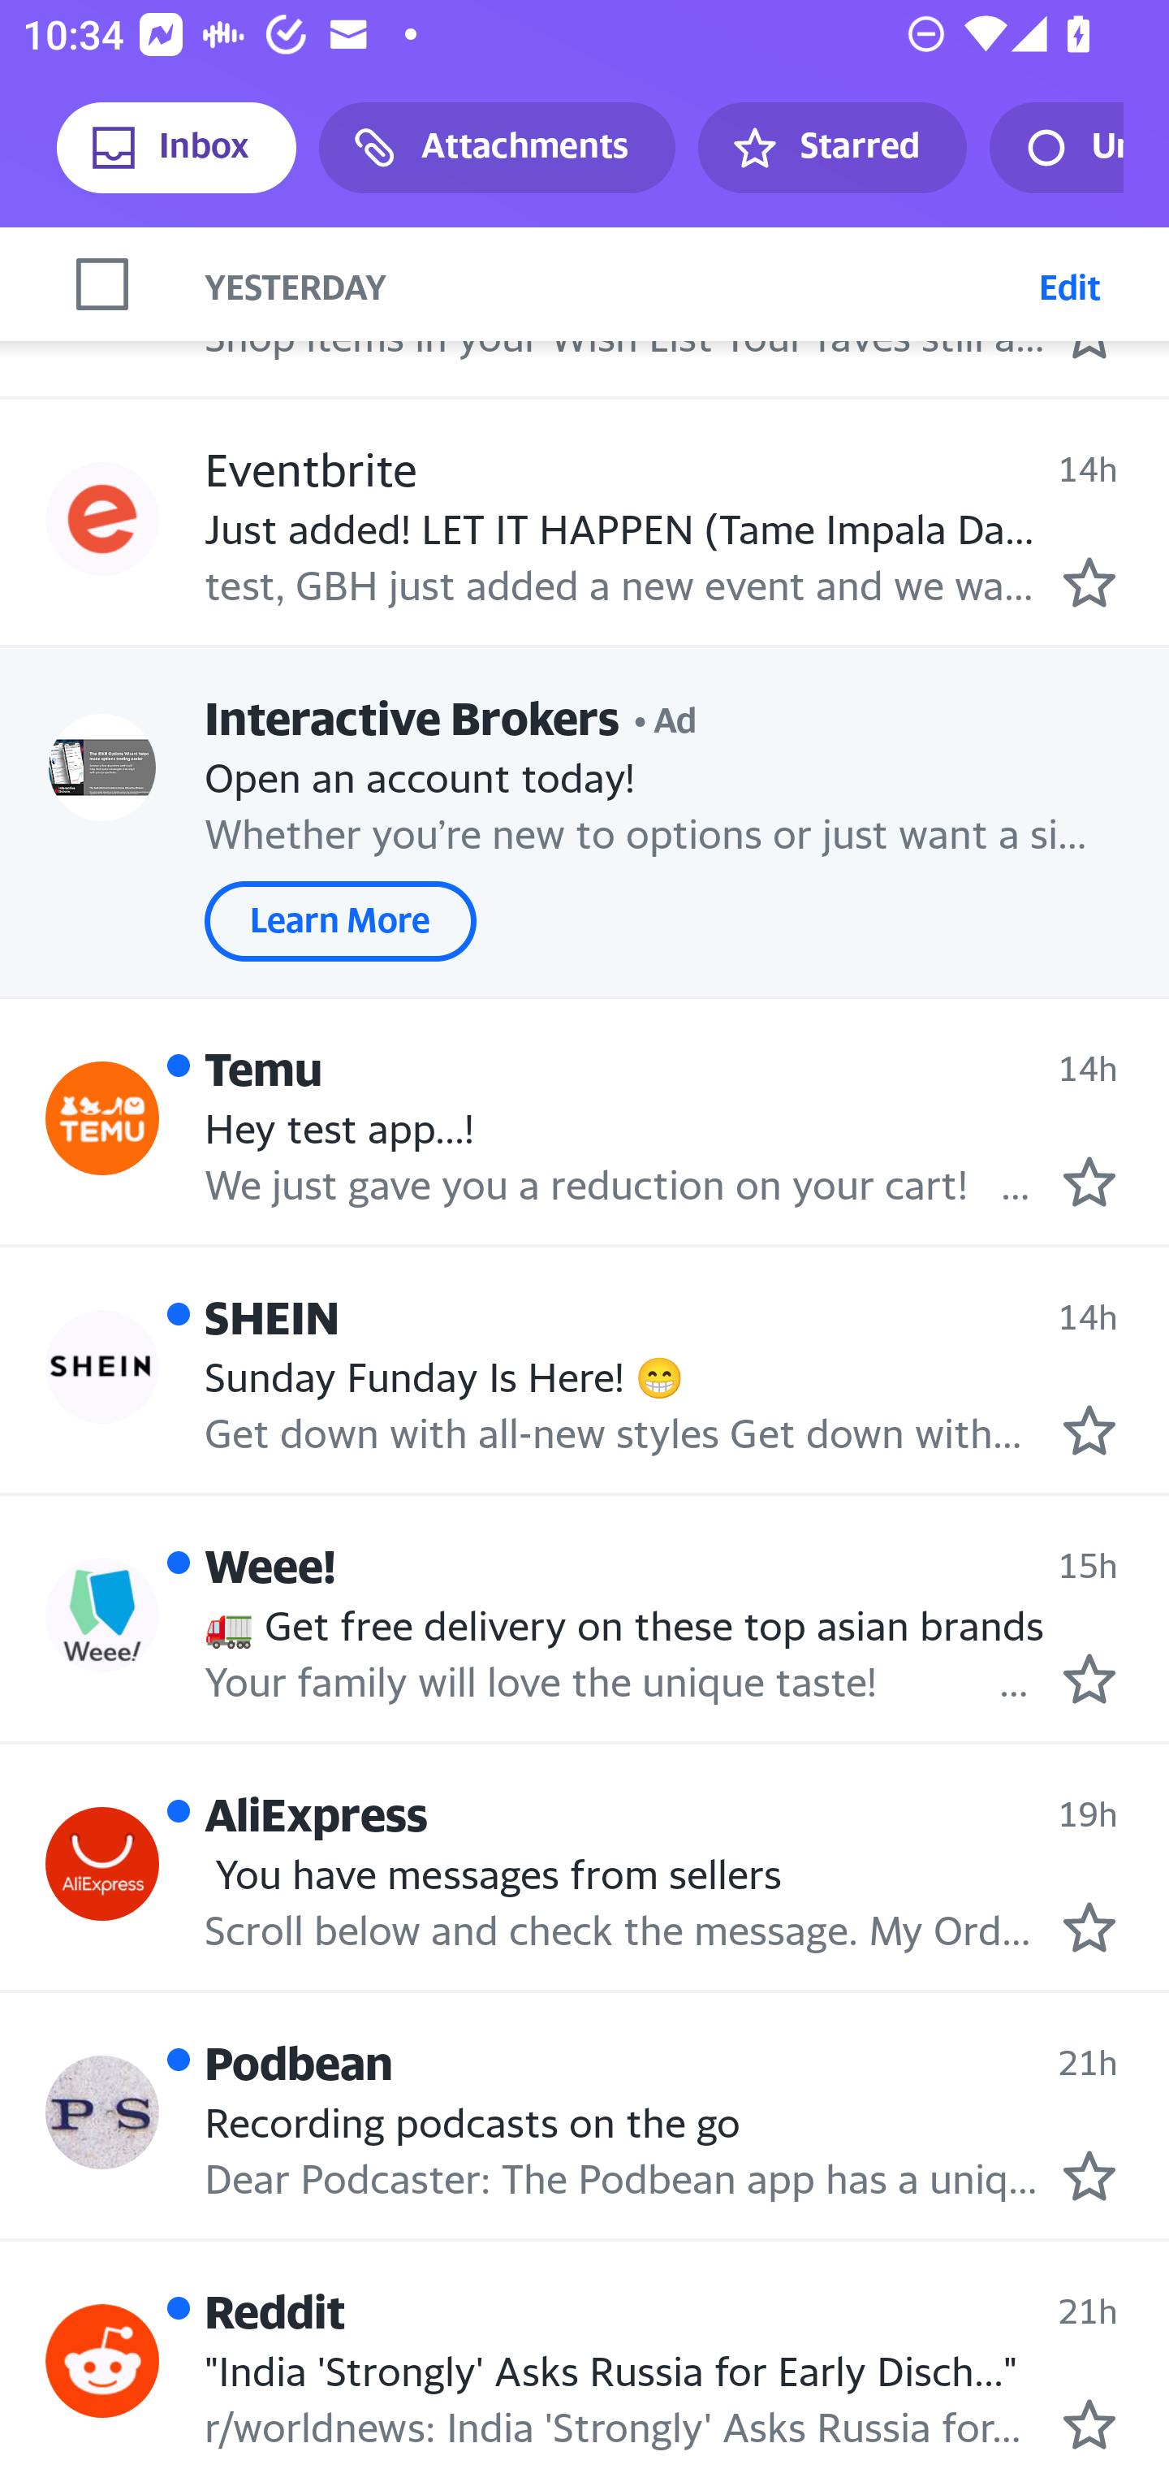  Describe the element at coordinates (102, 278) in the screenshot. I see `Profile
AliExpress` at that location.